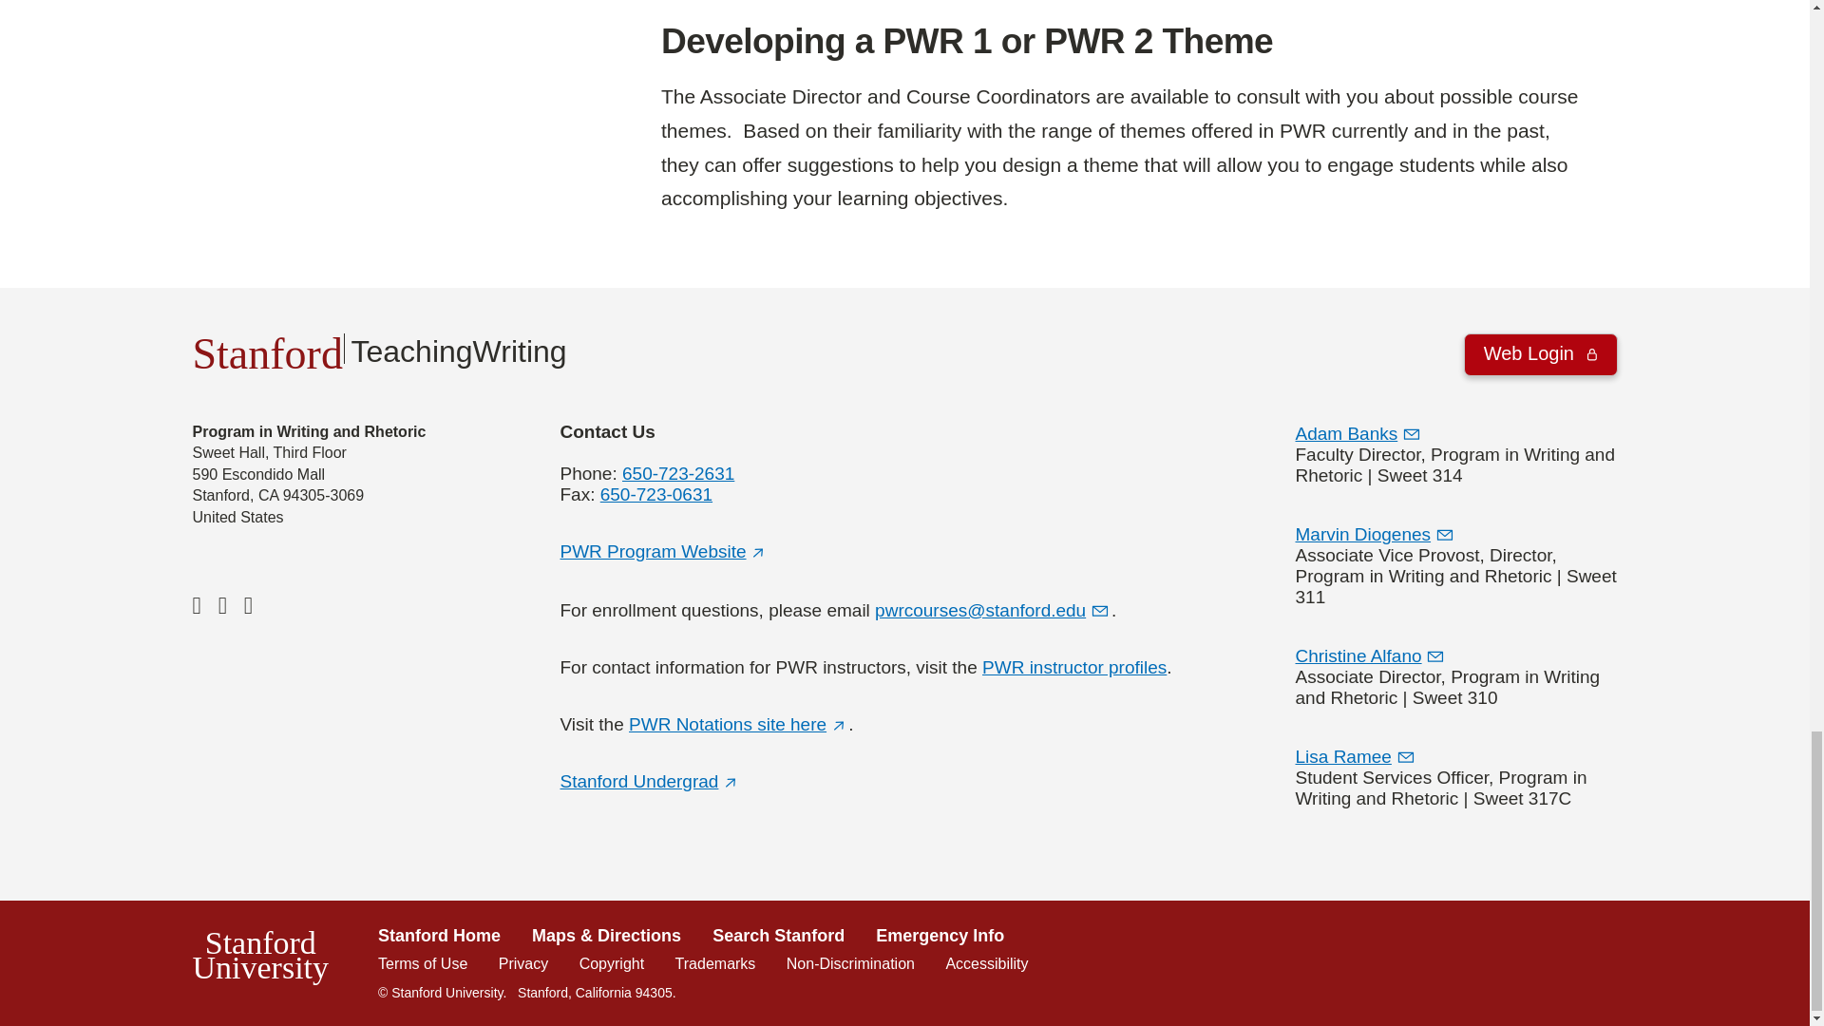 This screenshot has width=1824, height=1026. I want to click on Terms of use for sites, so click(422, 963).